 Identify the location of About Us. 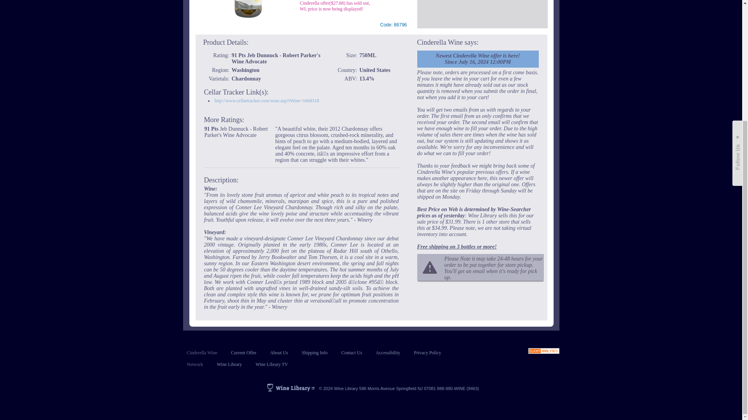
(279, 352).